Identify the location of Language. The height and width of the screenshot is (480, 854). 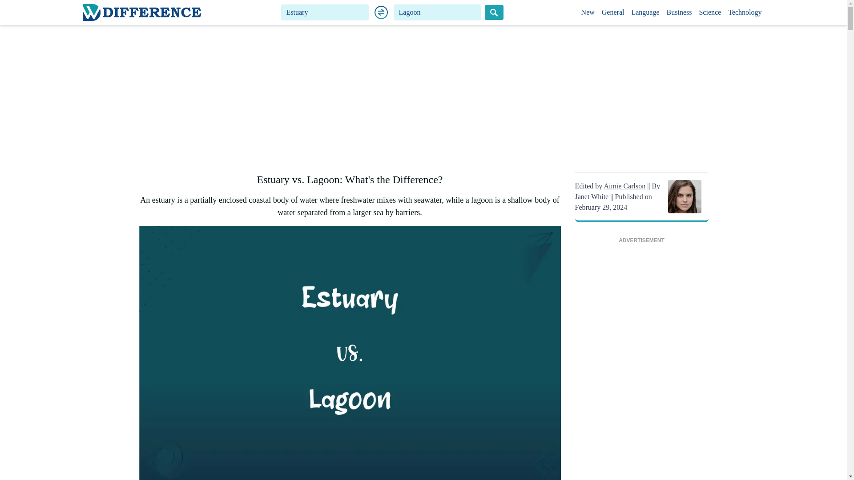
(645, 12).